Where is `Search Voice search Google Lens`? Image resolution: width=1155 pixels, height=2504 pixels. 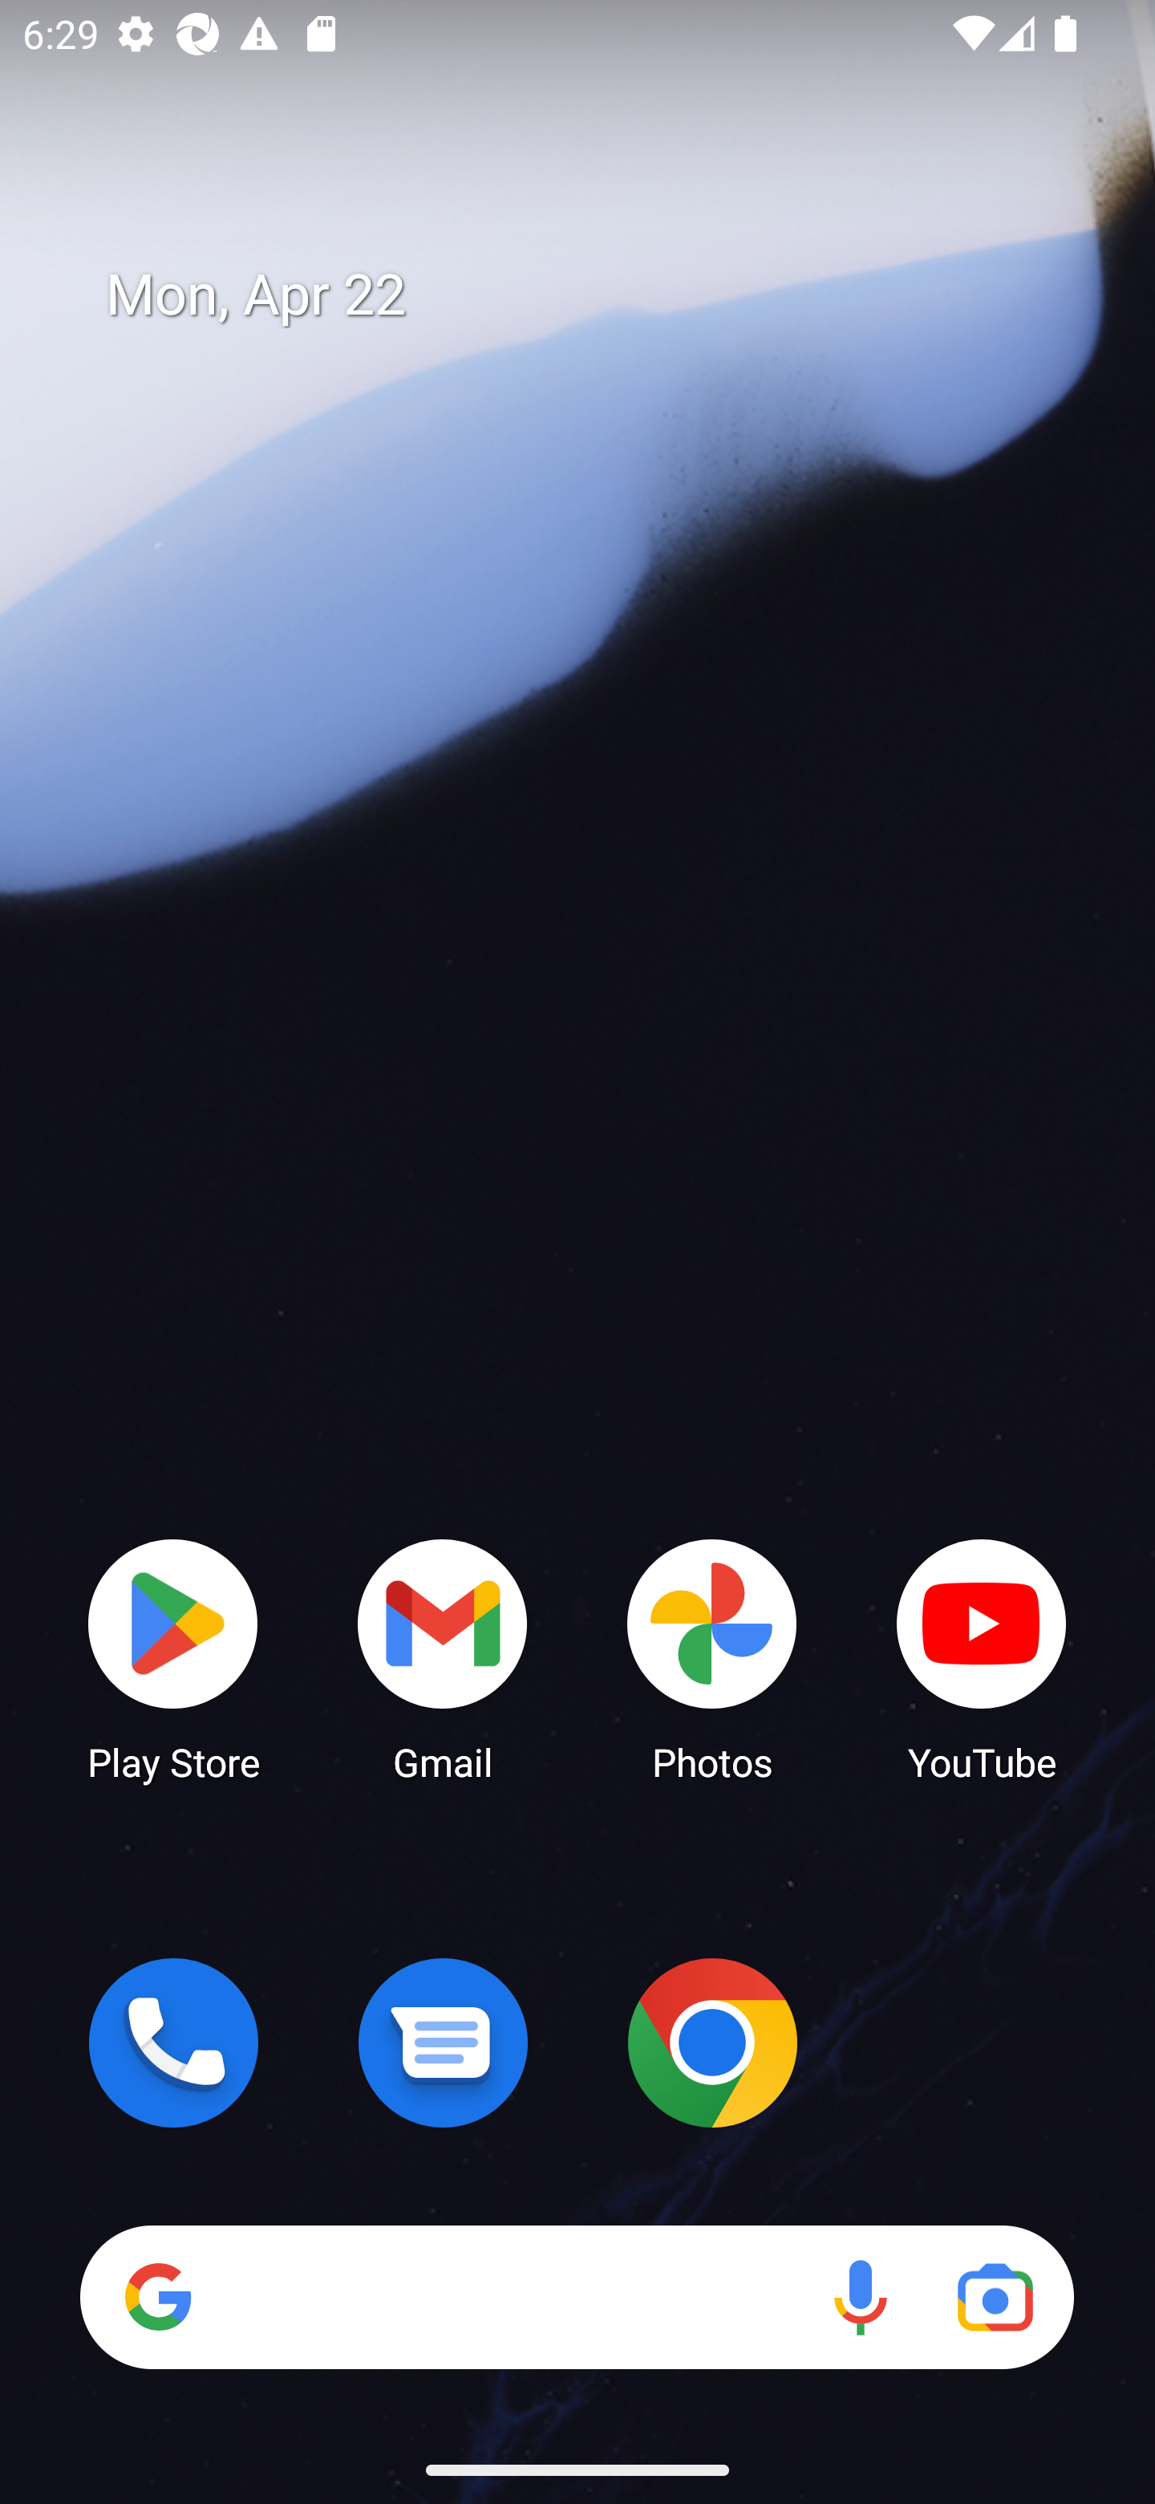
Search Voice search Google Lens is located at coordinates (577, 2297).